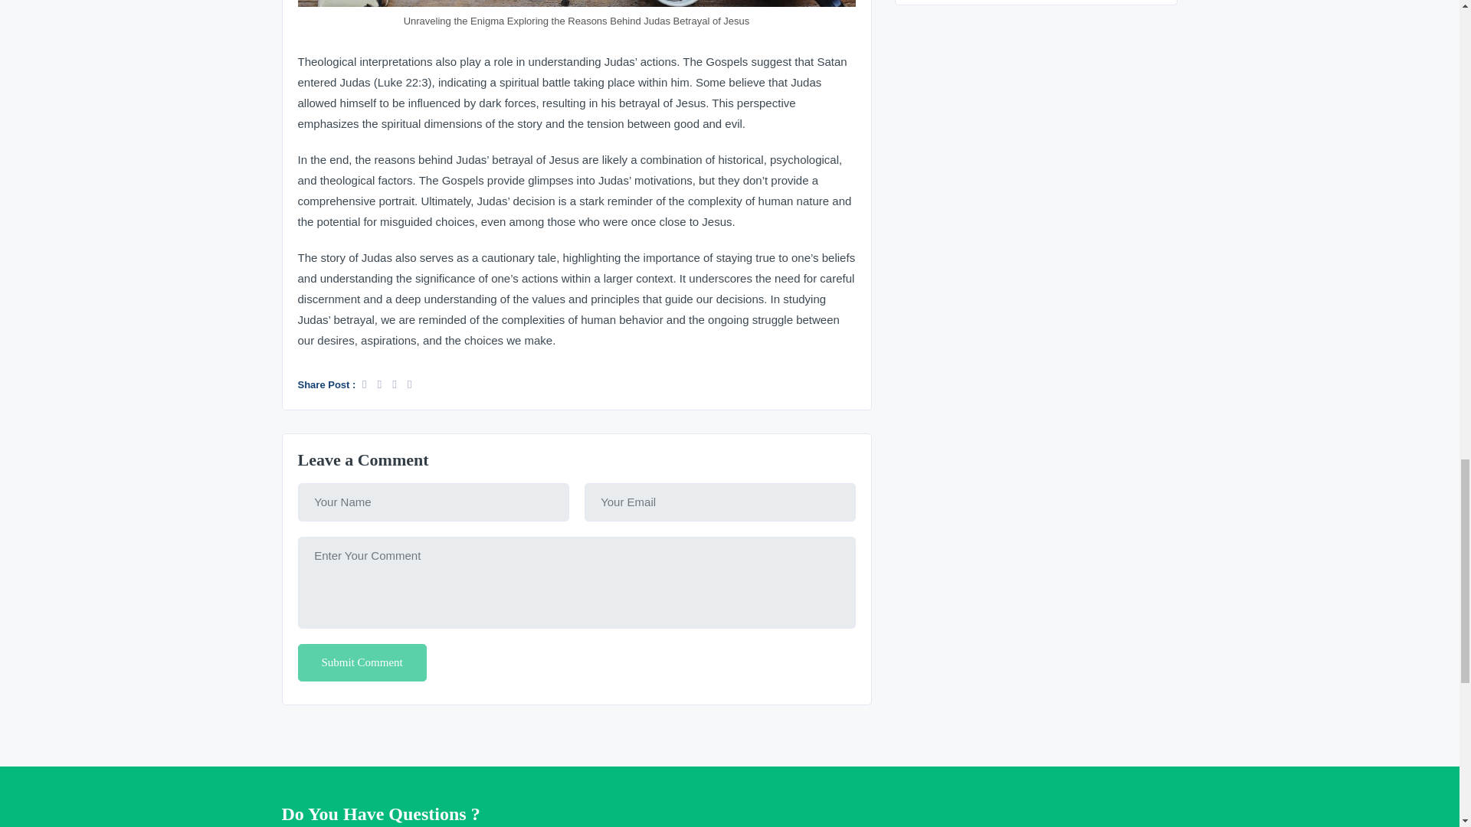  I want to click on Submit Comment, so click(362, 663).